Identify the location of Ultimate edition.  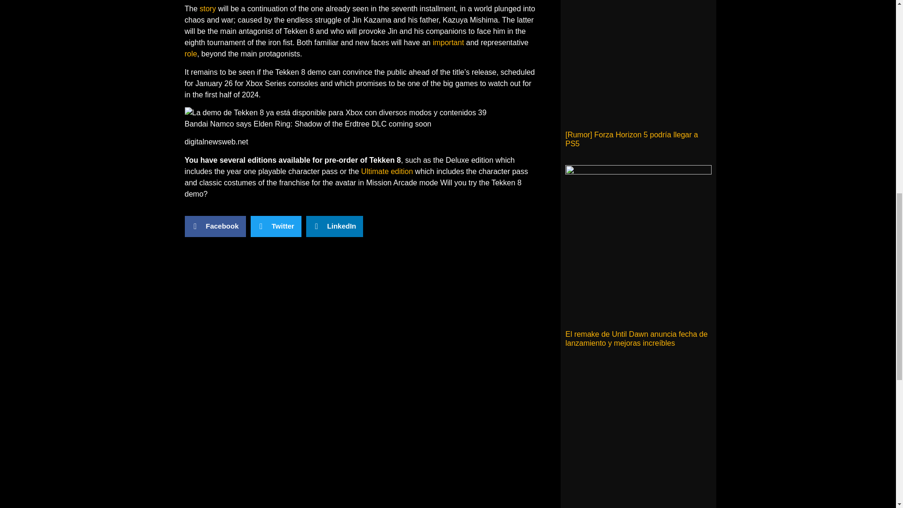
(387, 171).